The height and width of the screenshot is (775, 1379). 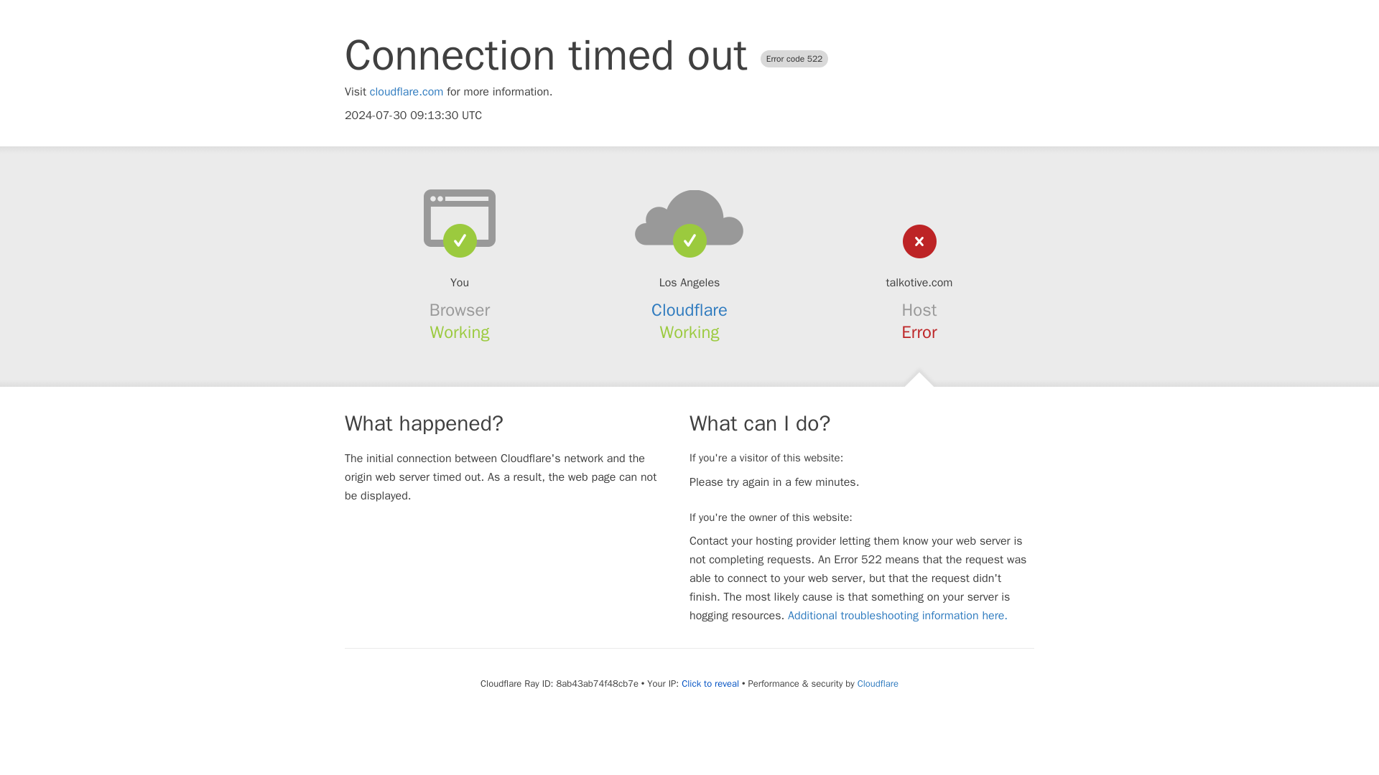 I want to click on Additional troubleshooting information here., so click(x=898, y=616).